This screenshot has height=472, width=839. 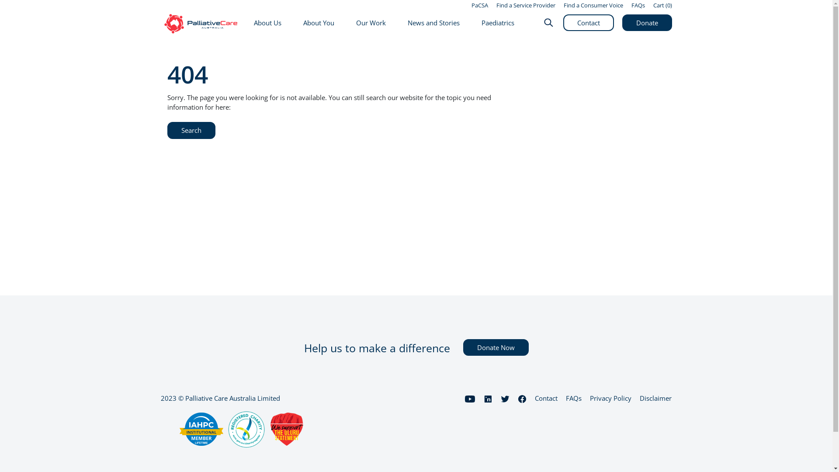 What do you see at coordinates (498, 24) in the screenshot?
I see `Paediatrics` at bounding box center [498, 24].